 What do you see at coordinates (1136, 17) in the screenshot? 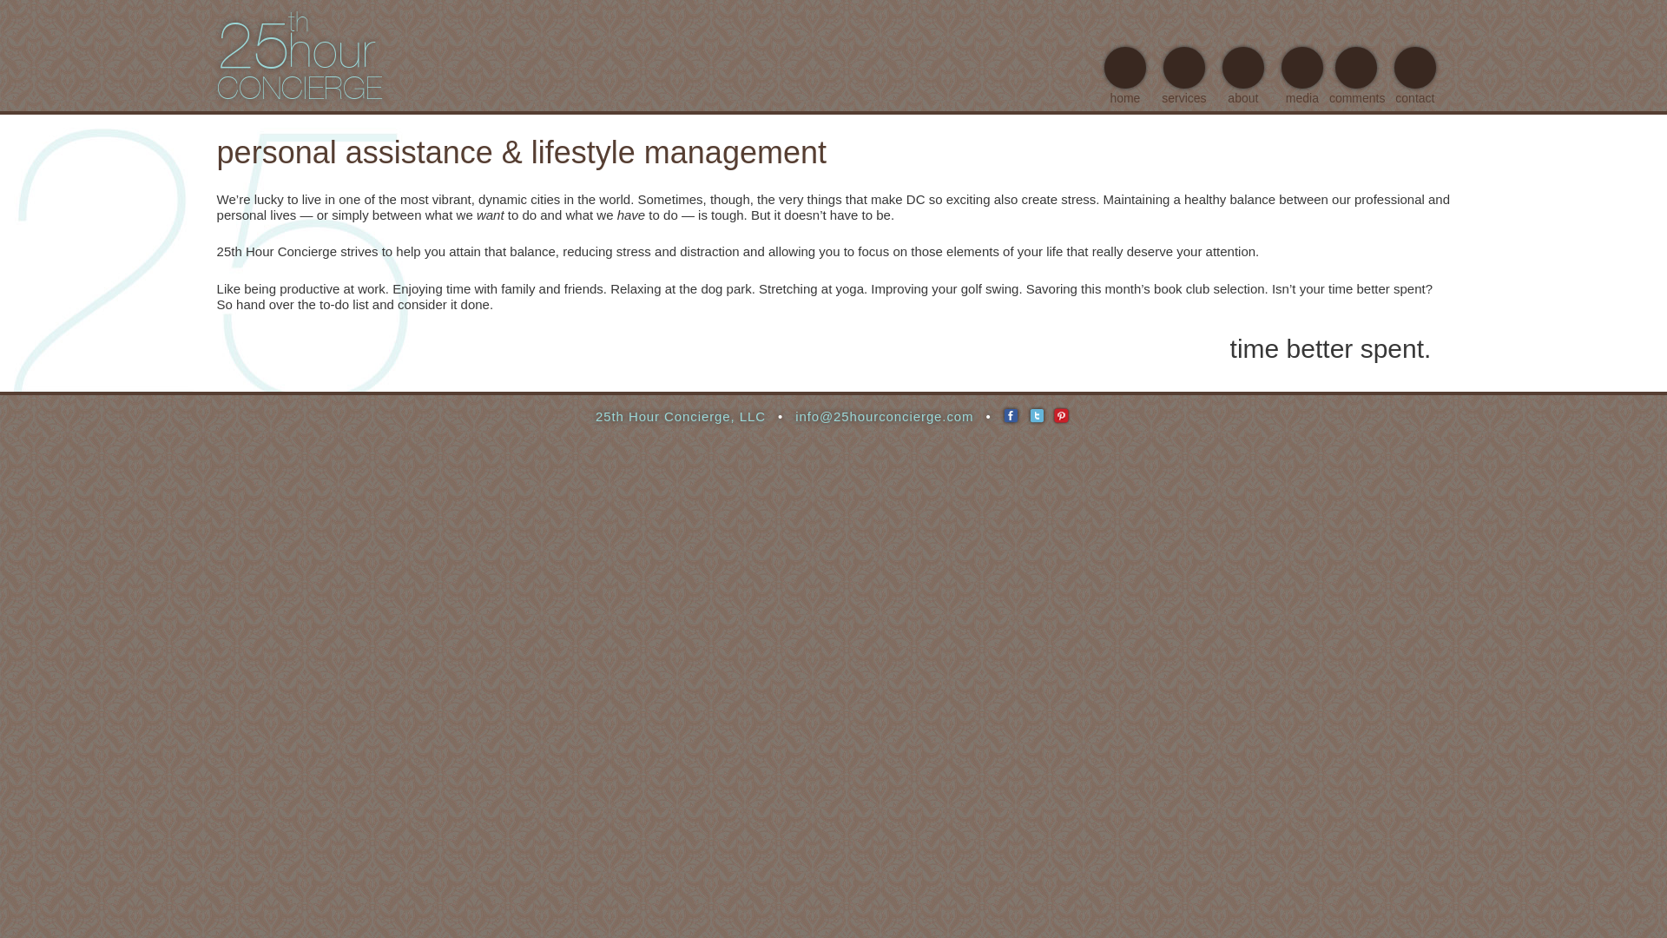
I see `skip to primary content` at bounding box center [1136, 17].